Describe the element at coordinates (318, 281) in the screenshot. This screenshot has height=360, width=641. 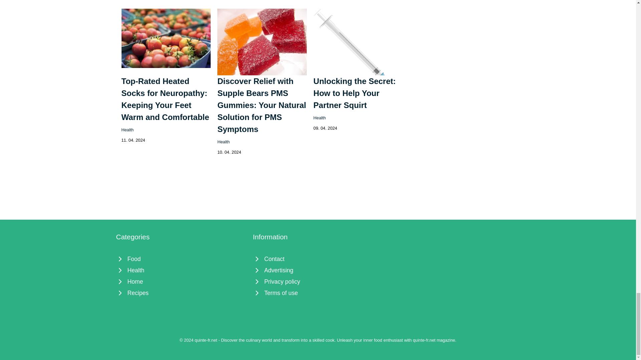
I see `Privacy policy` at that location.